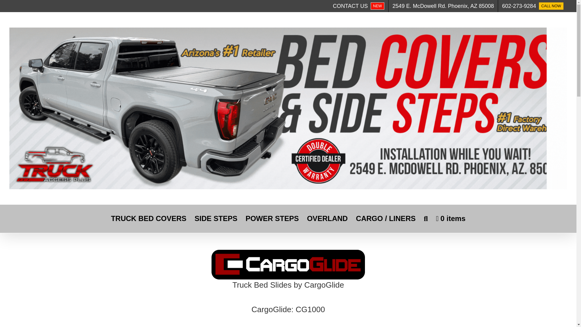  I want to click on Start shopping, so click(358, 6).